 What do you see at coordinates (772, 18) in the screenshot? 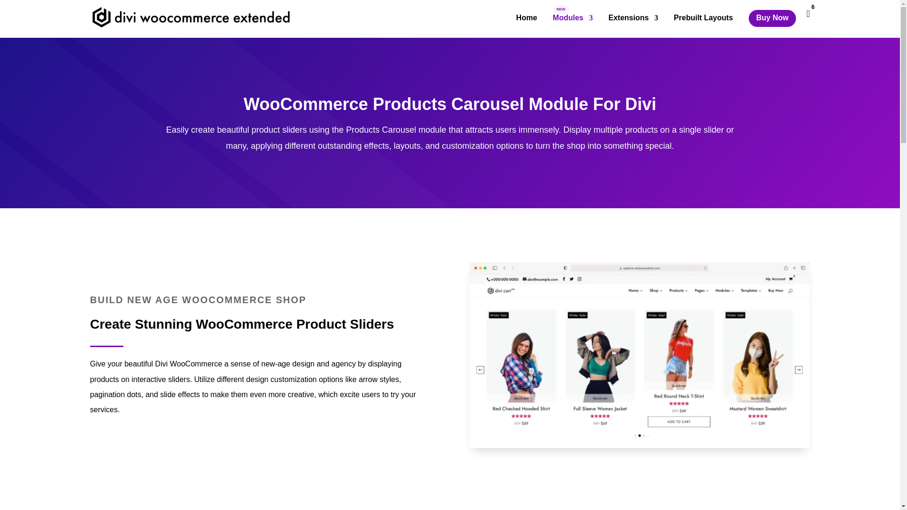
I see `Buy Now` at bounding box center [772, 18].